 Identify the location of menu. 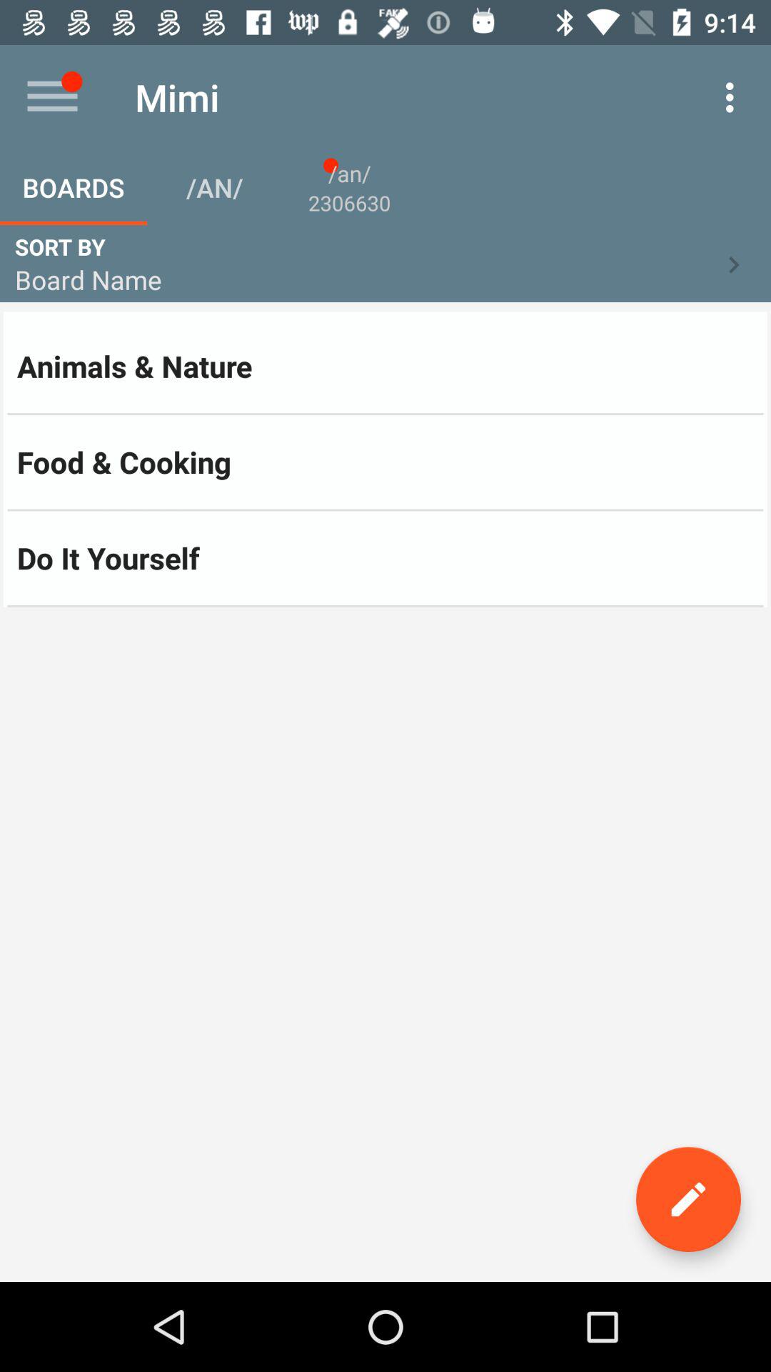
(53, 97).